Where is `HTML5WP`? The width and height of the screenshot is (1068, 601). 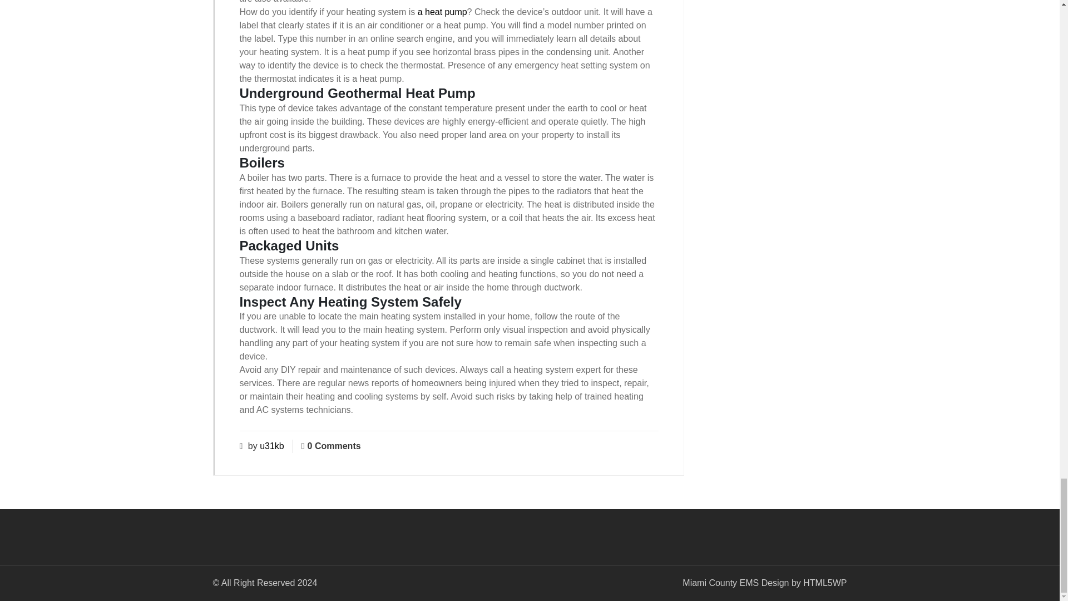
HTML5WP is located at coordinates (824, 583).